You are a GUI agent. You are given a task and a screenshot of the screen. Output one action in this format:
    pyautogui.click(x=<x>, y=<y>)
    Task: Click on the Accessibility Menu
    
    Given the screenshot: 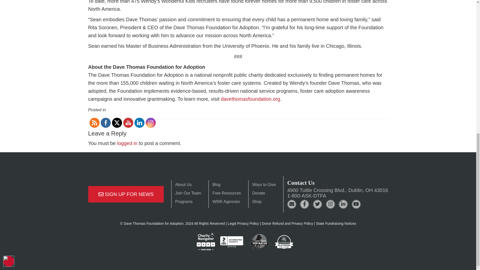 What is the action you would take?
    pyautogui.click(x=9, y=1)
    